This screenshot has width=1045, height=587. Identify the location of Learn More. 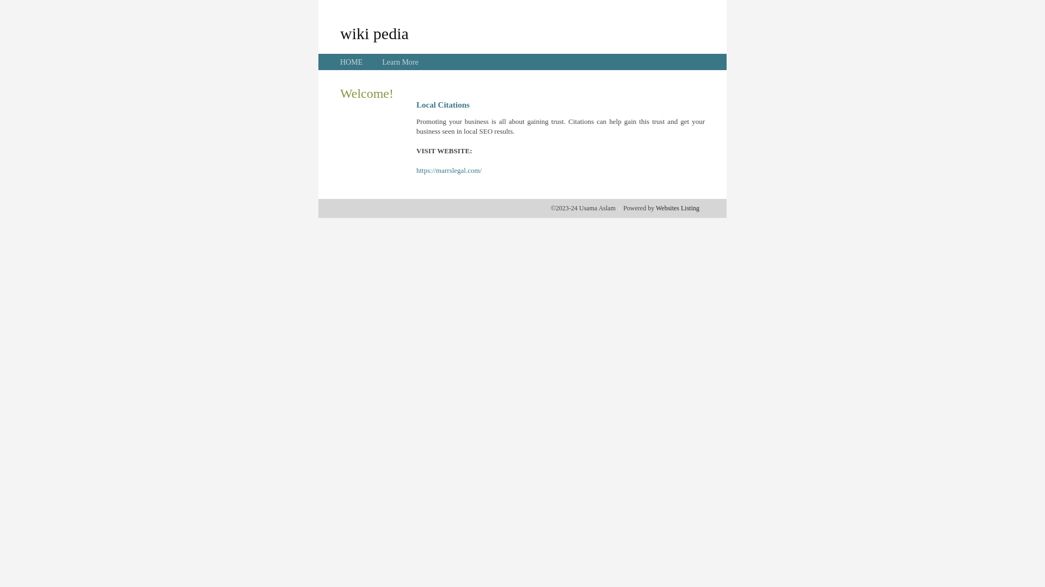
(400, 62).